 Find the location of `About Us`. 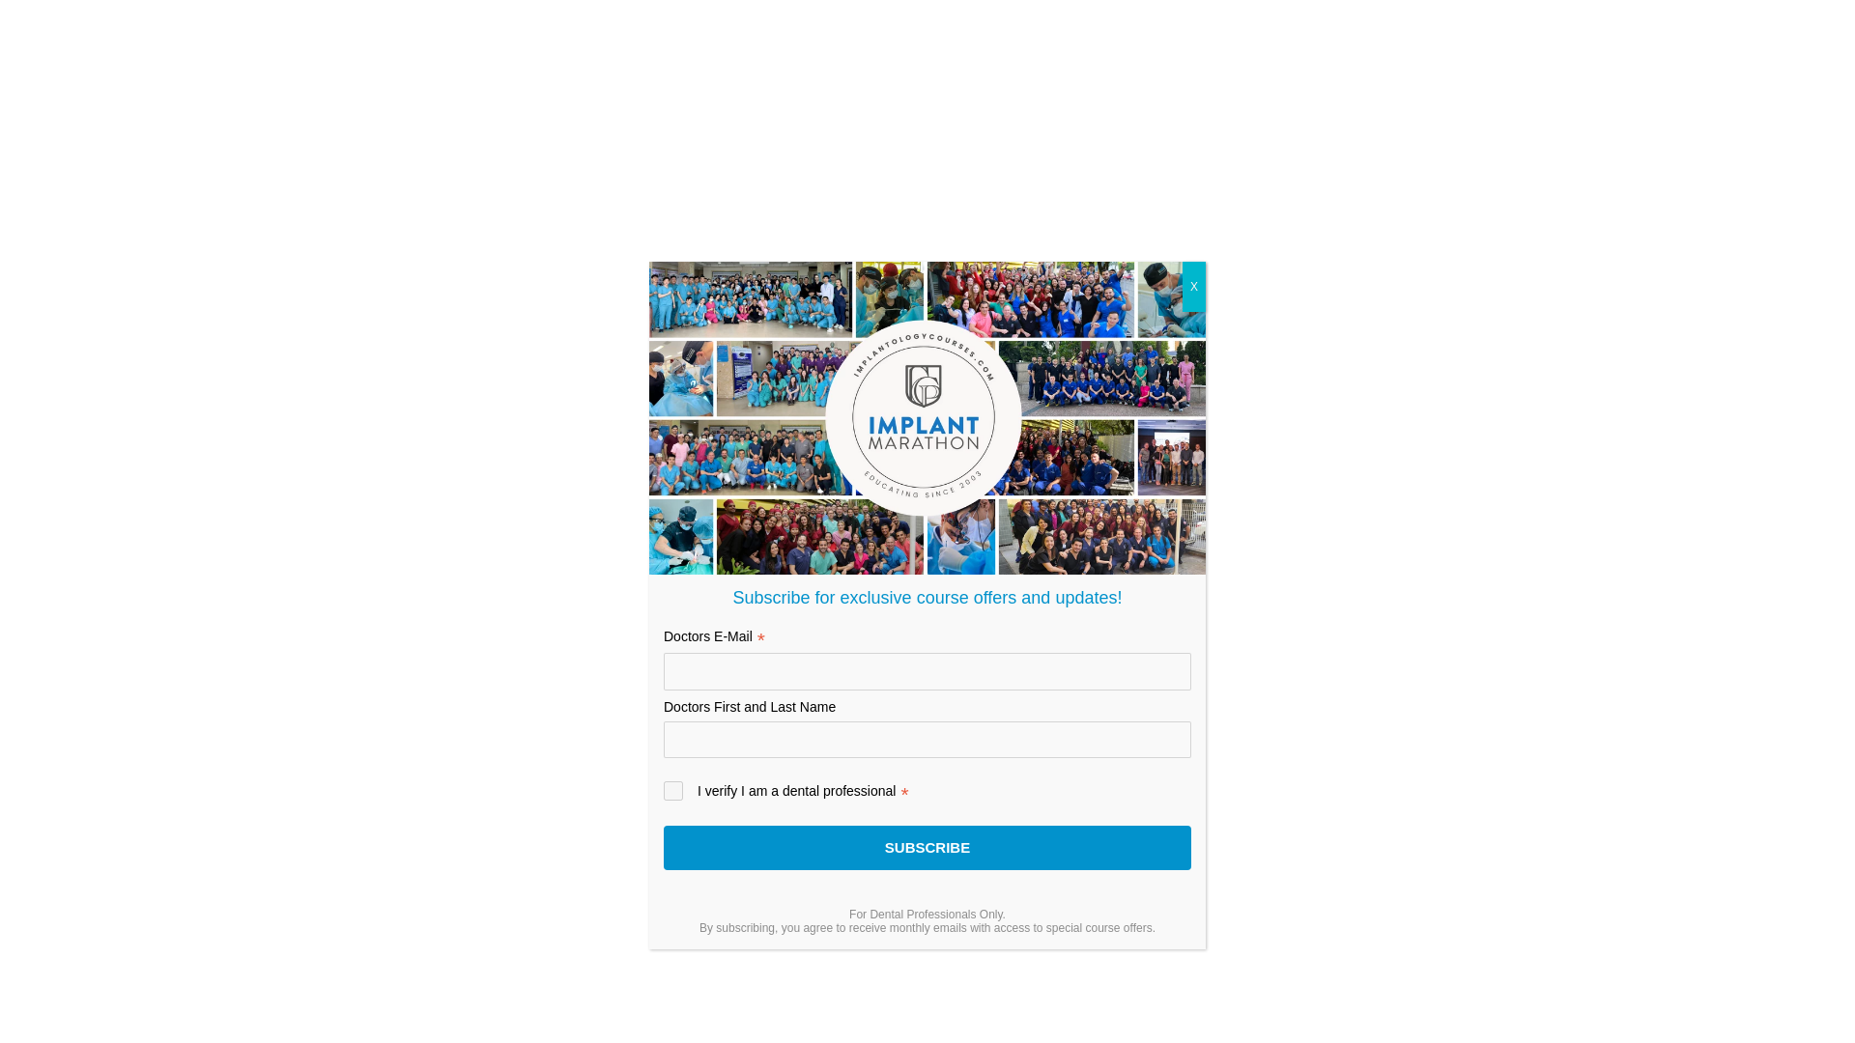

About Us is located at coordinates (821, 10).